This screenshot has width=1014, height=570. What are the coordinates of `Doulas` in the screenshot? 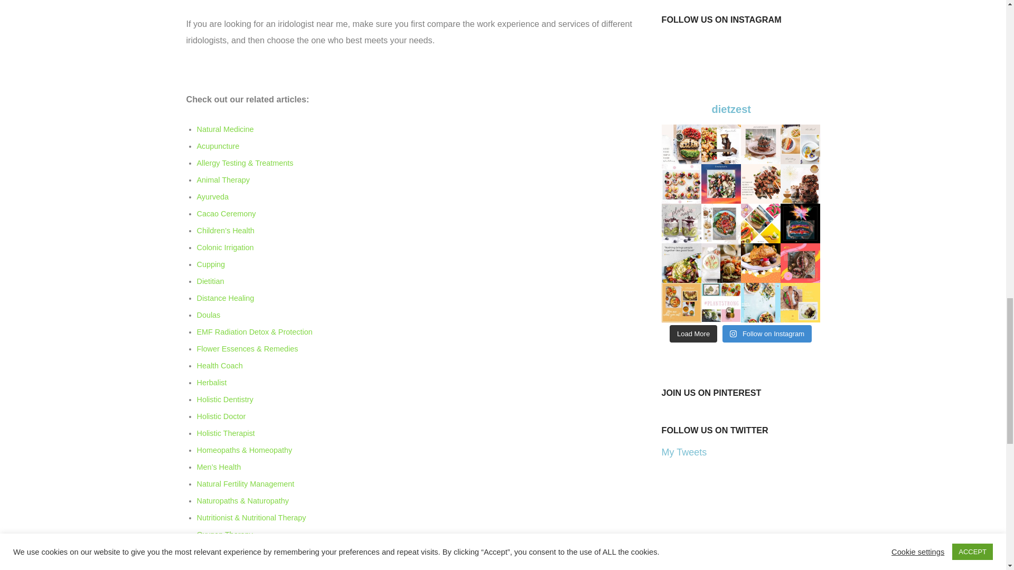 It's located at (208, 315).